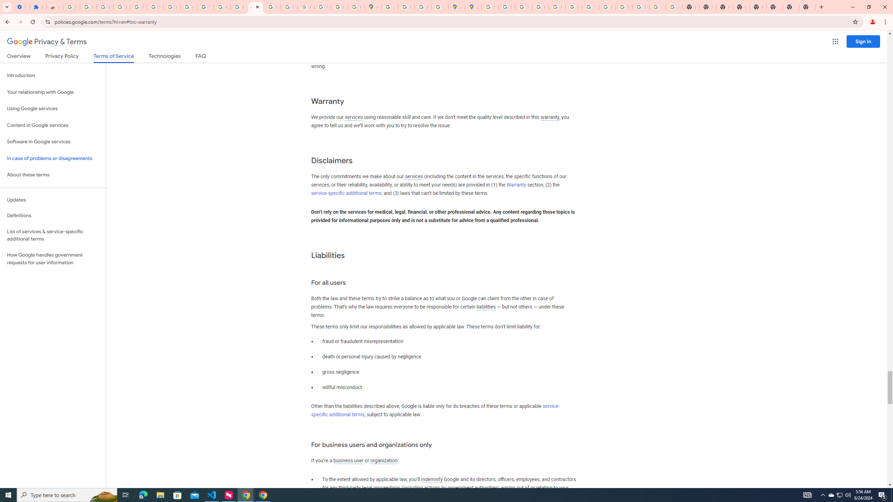 The height and width of the screenshot is (502, 893). Describe the element at coordinates (516, 185) in the screenshot. I see `Warranty` at that location.